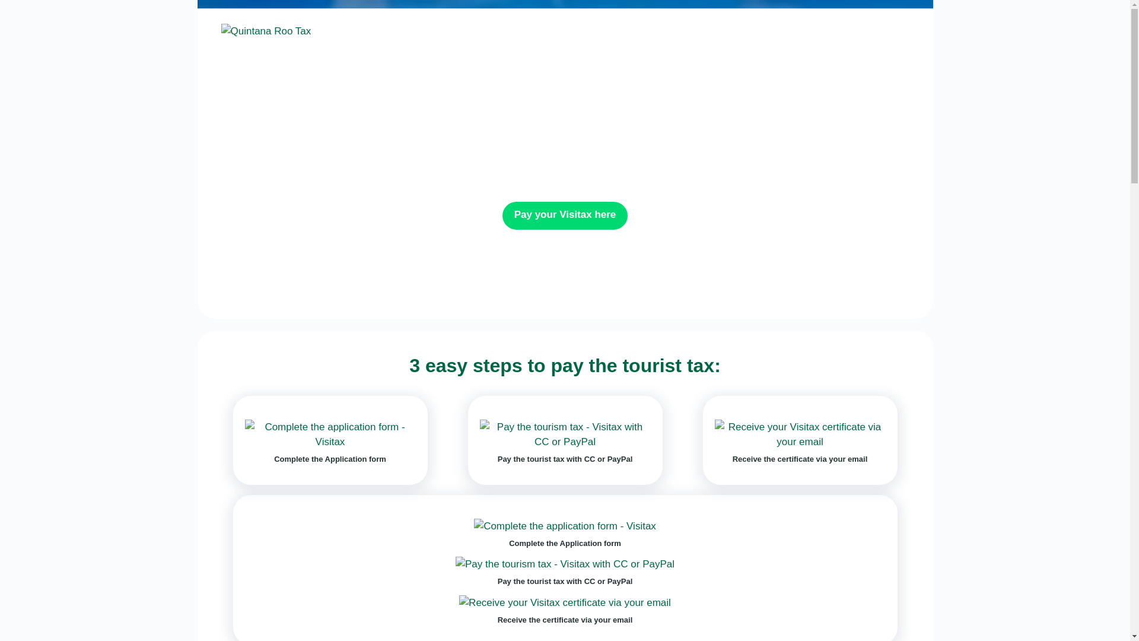 The width and height of the screenshot is (1139, 641). Describe the element at coordinates (580, 30) in the screenshot. I see `About Visitax` at that location.